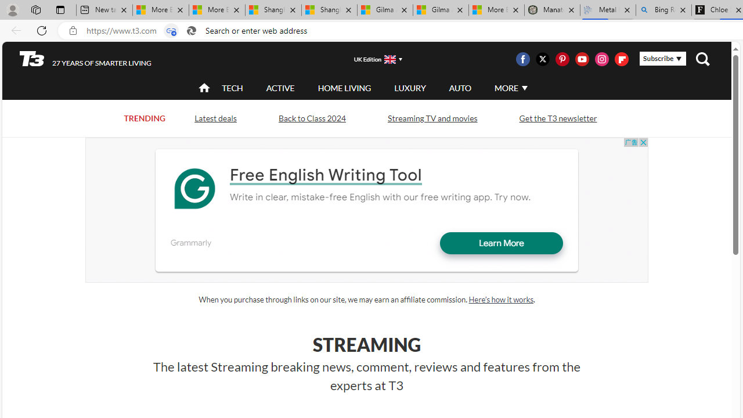 The height and width of the screenshot is (418, 743). I want to click on Class: navigation__search, so click(702, 59).